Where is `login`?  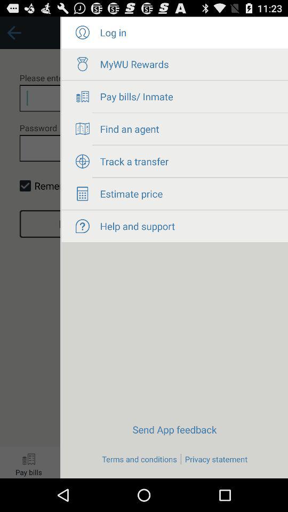 login is located at coordinates (82, 33).